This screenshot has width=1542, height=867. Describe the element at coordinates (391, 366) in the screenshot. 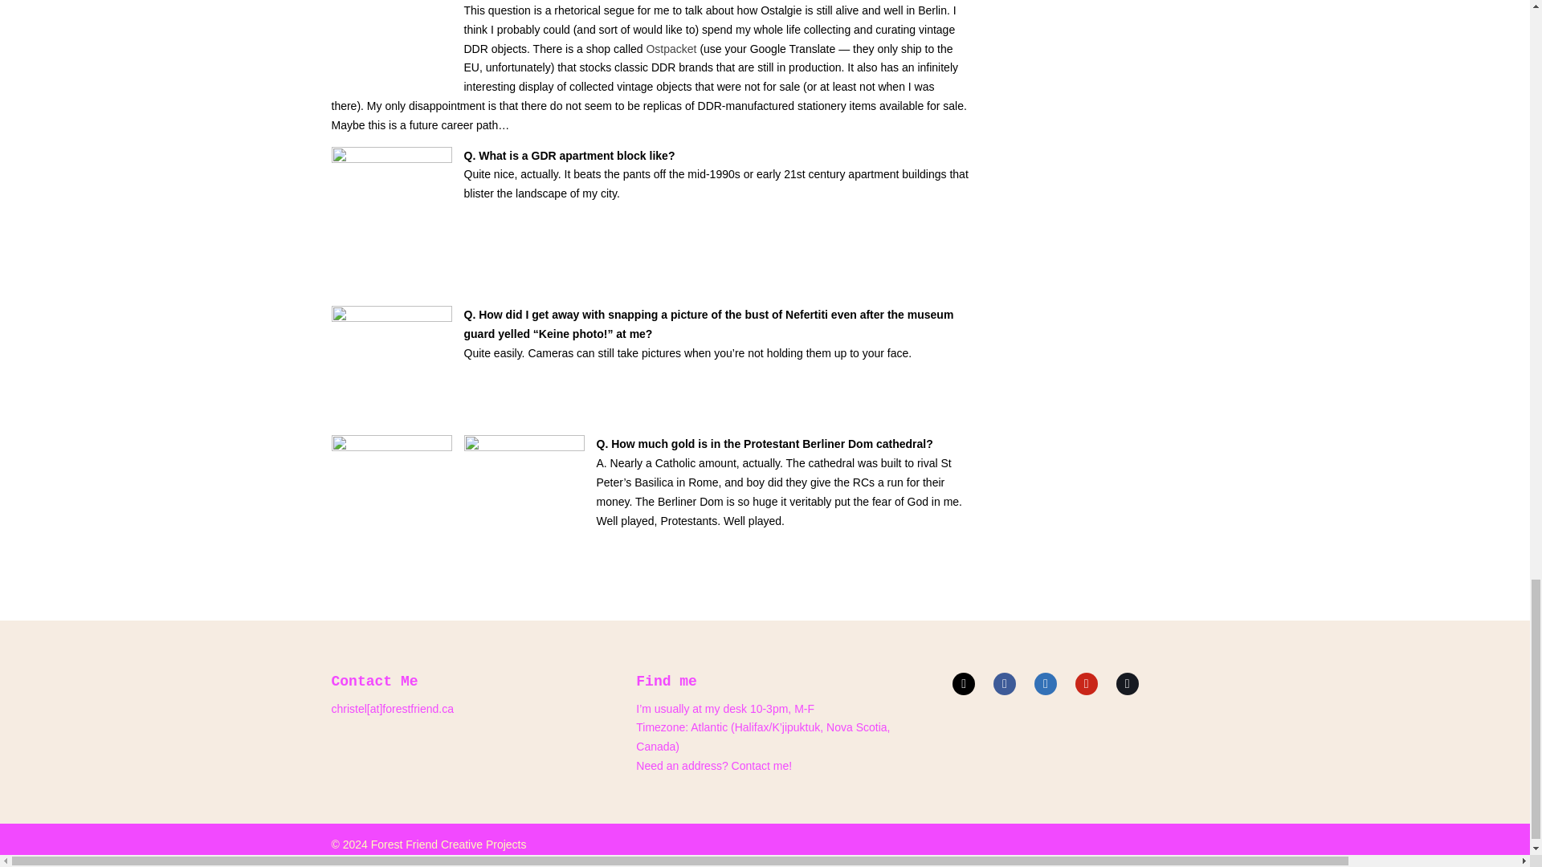

I see `nefertiti` at that location.